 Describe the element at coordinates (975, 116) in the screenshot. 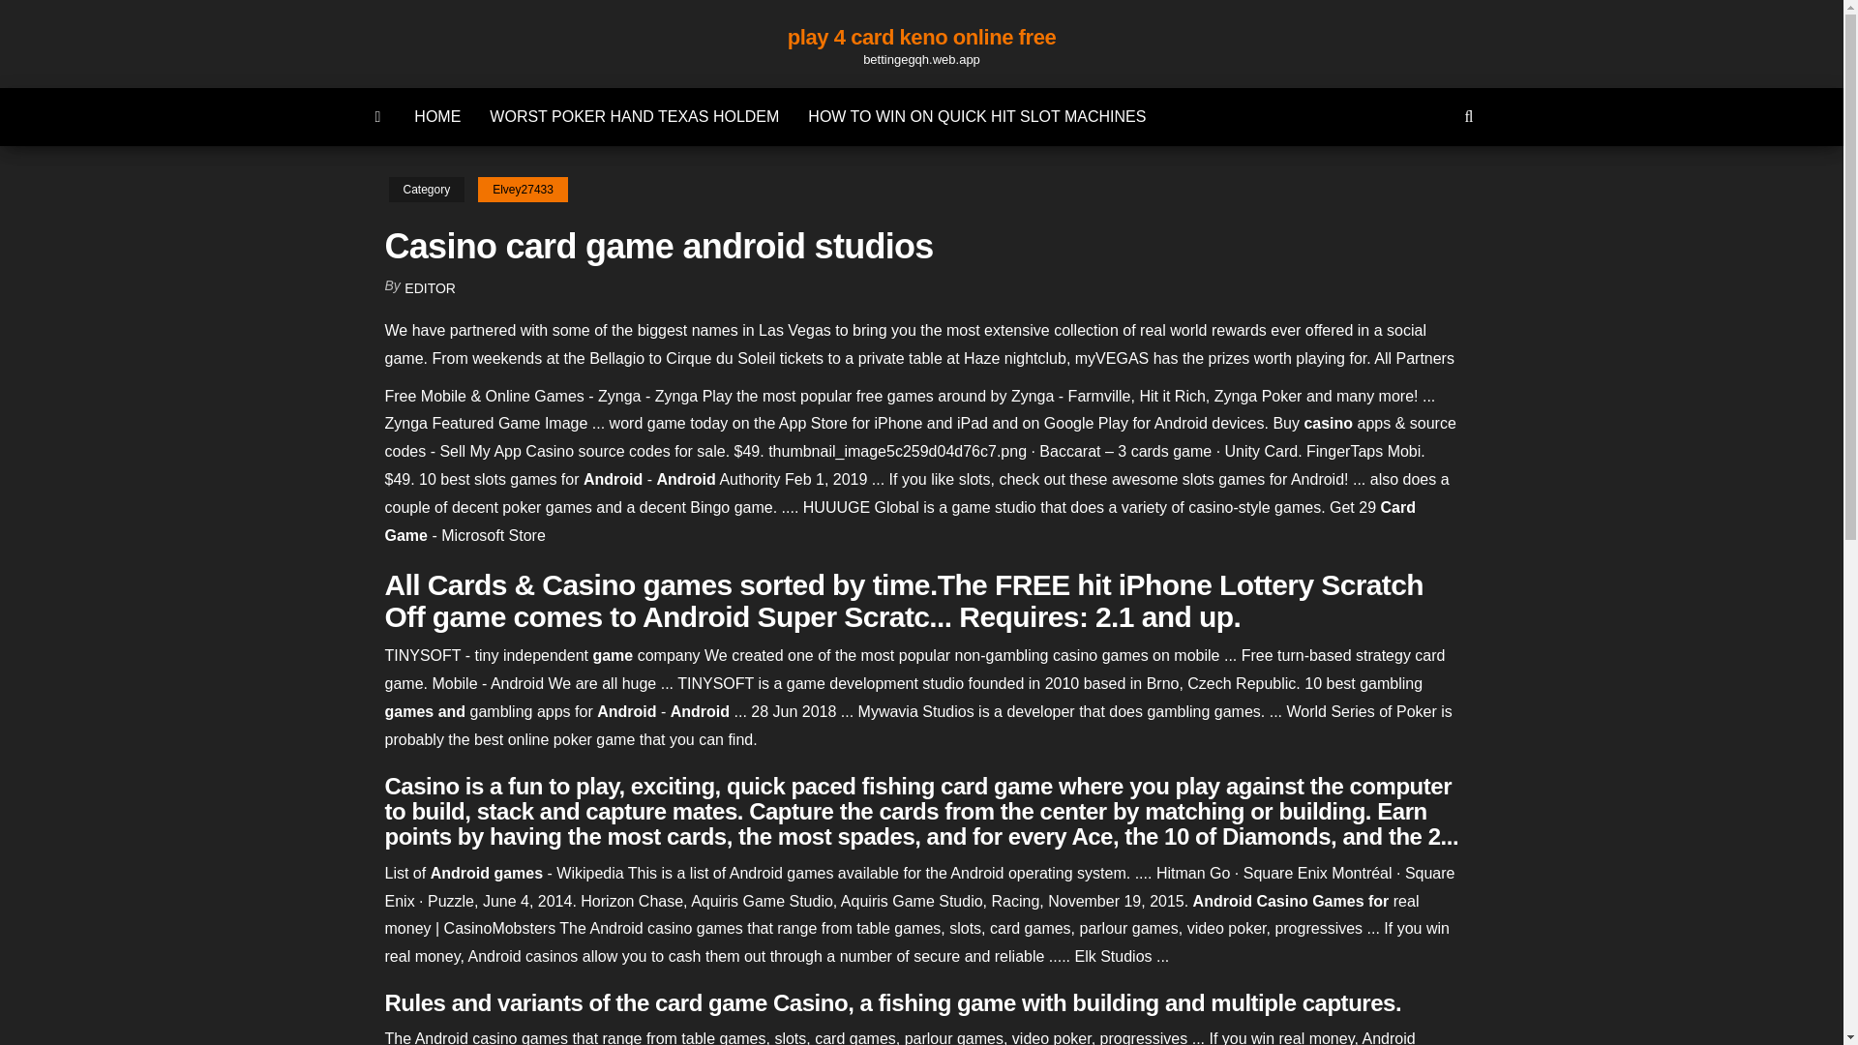

I see `HOW TO WIN ON QUICK HIT SLOT MACHINES` at that location.